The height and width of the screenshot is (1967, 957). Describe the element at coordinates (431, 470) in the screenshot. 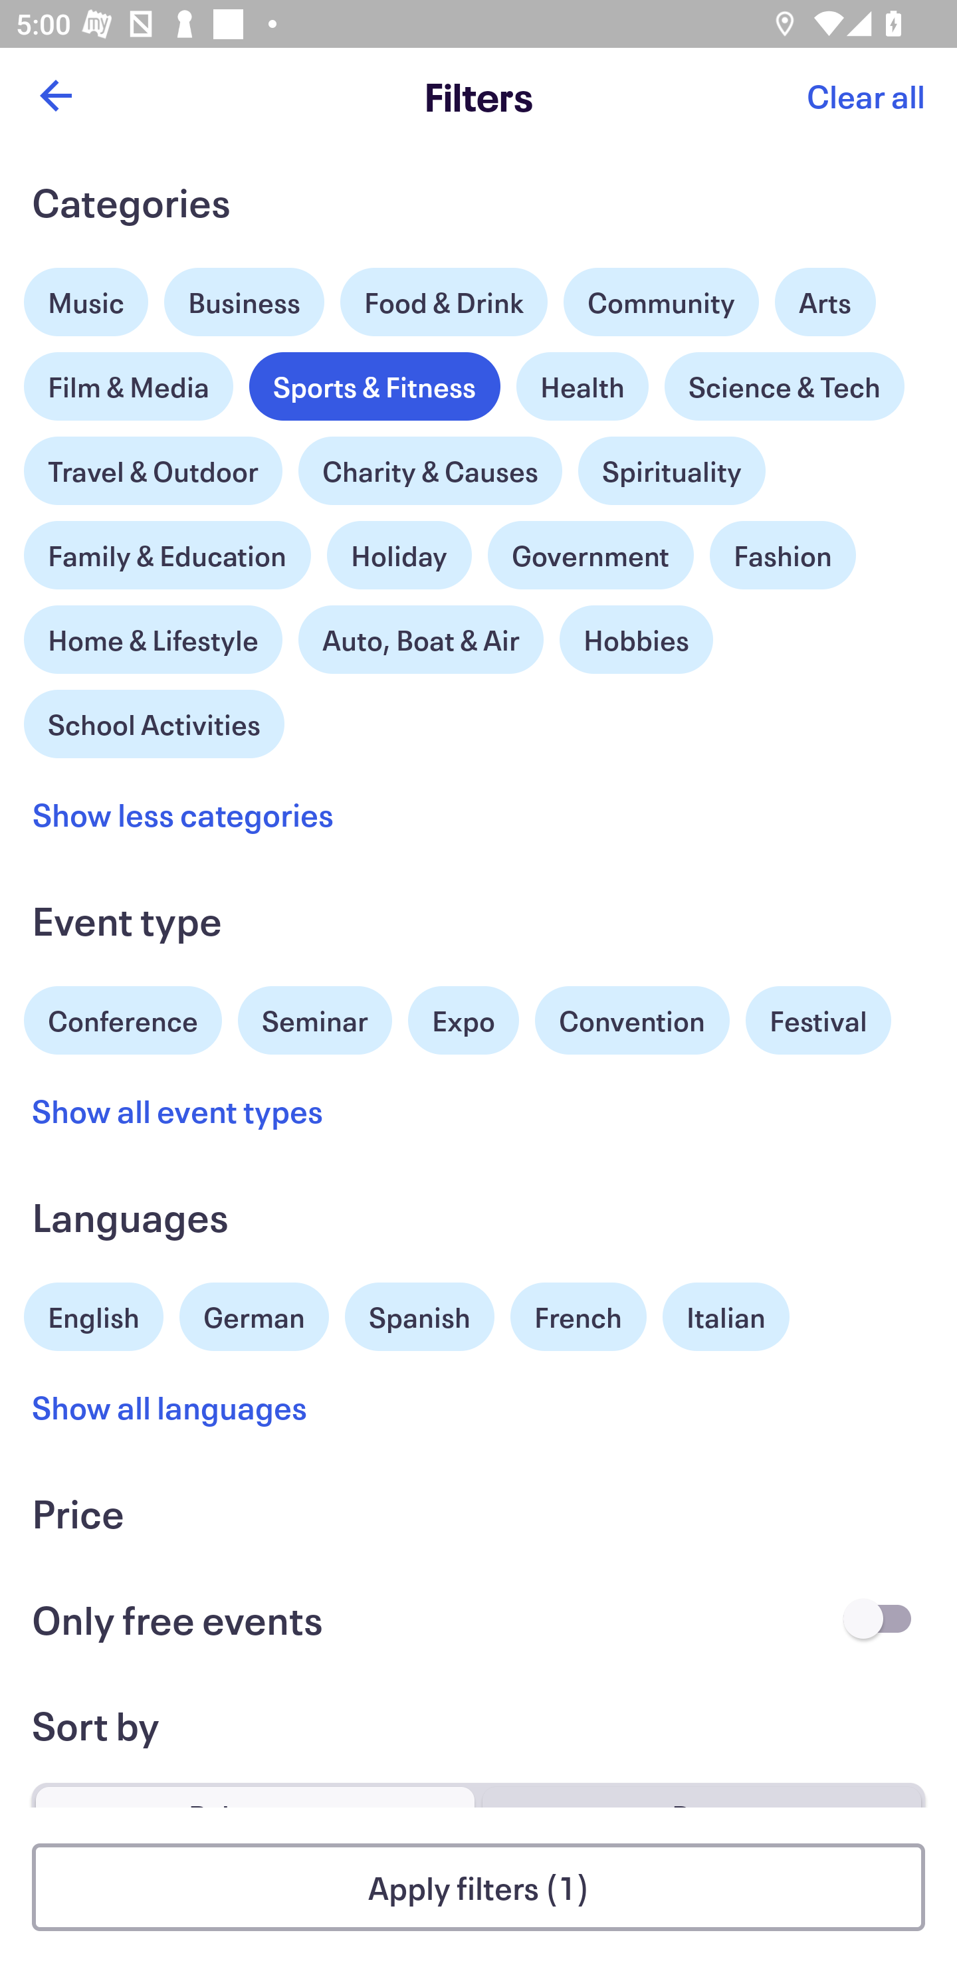

I see `Charity & Causes` at that location.